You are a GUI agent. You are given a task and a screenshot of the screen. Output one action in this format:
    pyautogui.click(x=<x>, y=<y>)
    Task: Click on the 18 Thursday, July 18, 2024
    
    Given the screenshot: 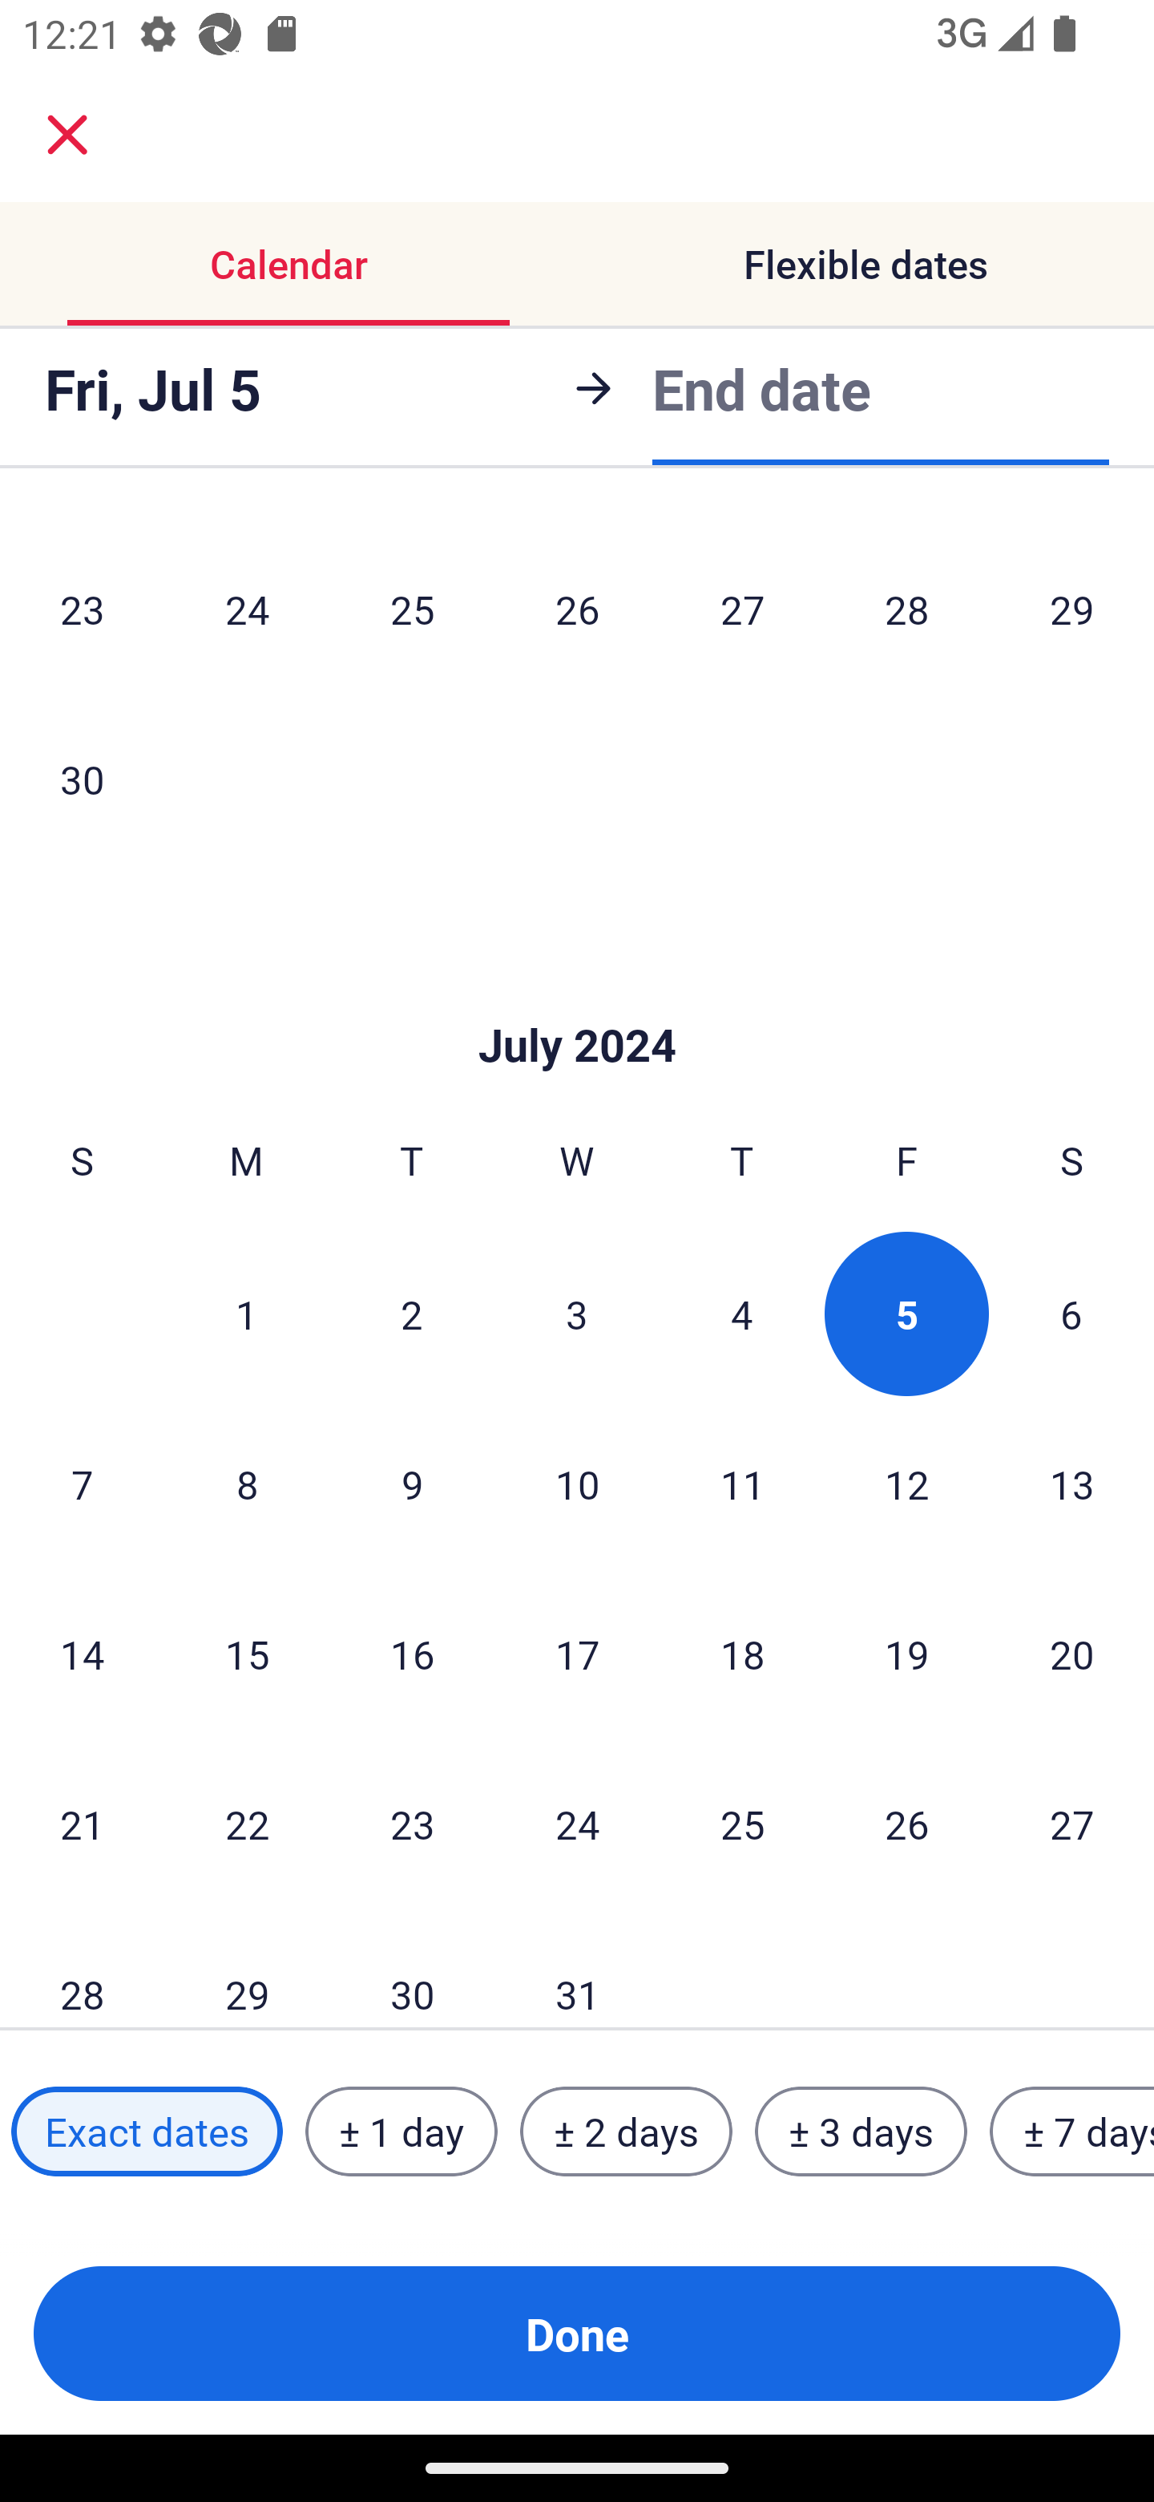 What is the action you would take?
    pyautogui.click(x=742, y=1654)
    